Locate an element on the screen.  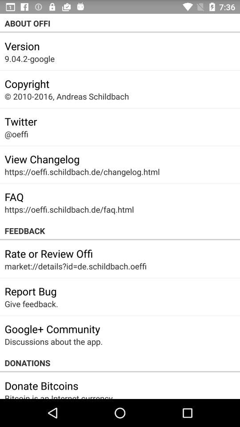
select item above the copyright app is located at coordinates (29, 59).